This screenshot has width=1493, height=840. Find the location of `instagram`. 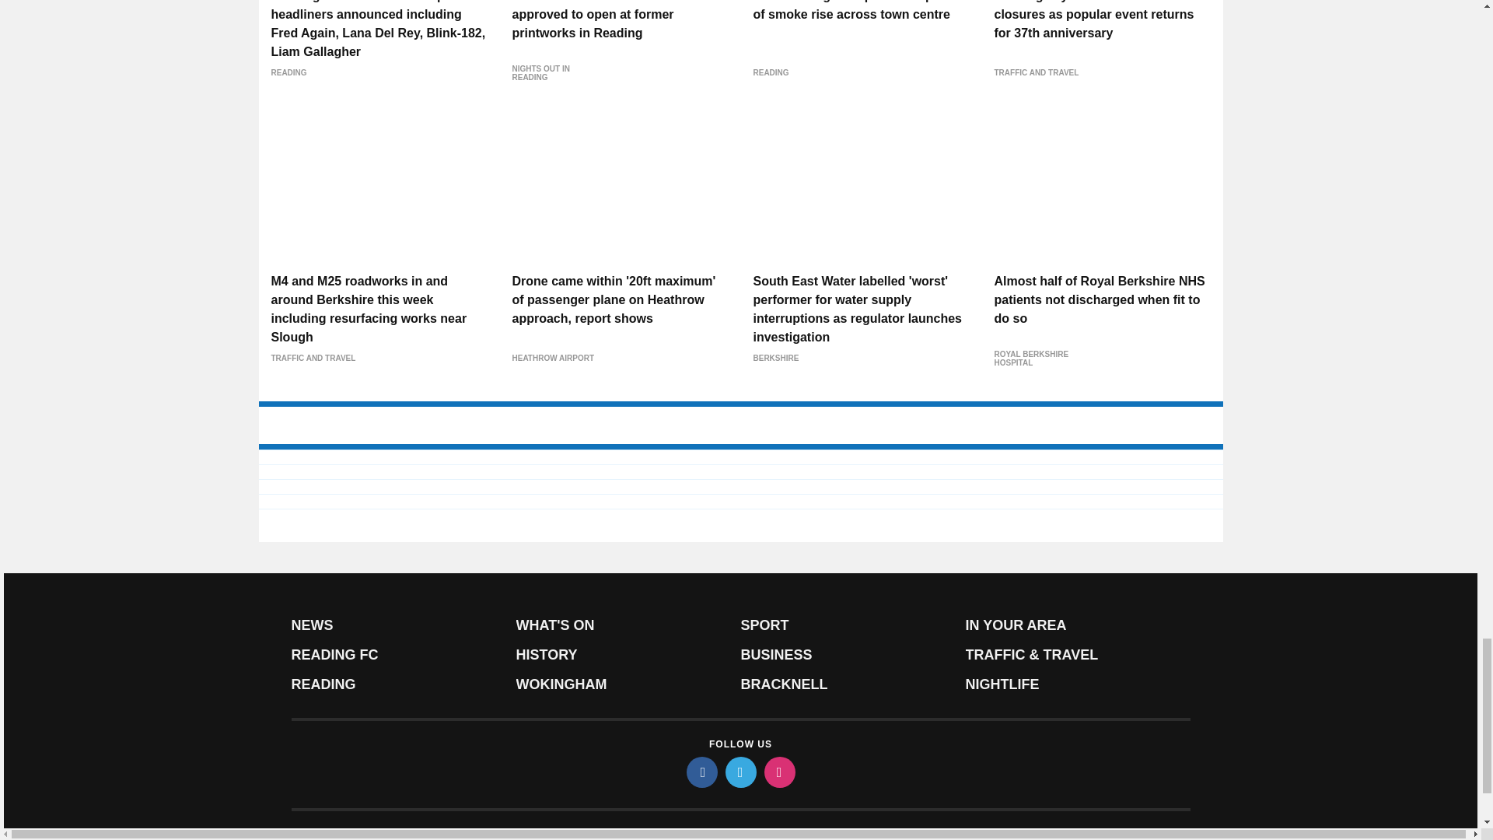

instagram is located at coordinates (778, 772).